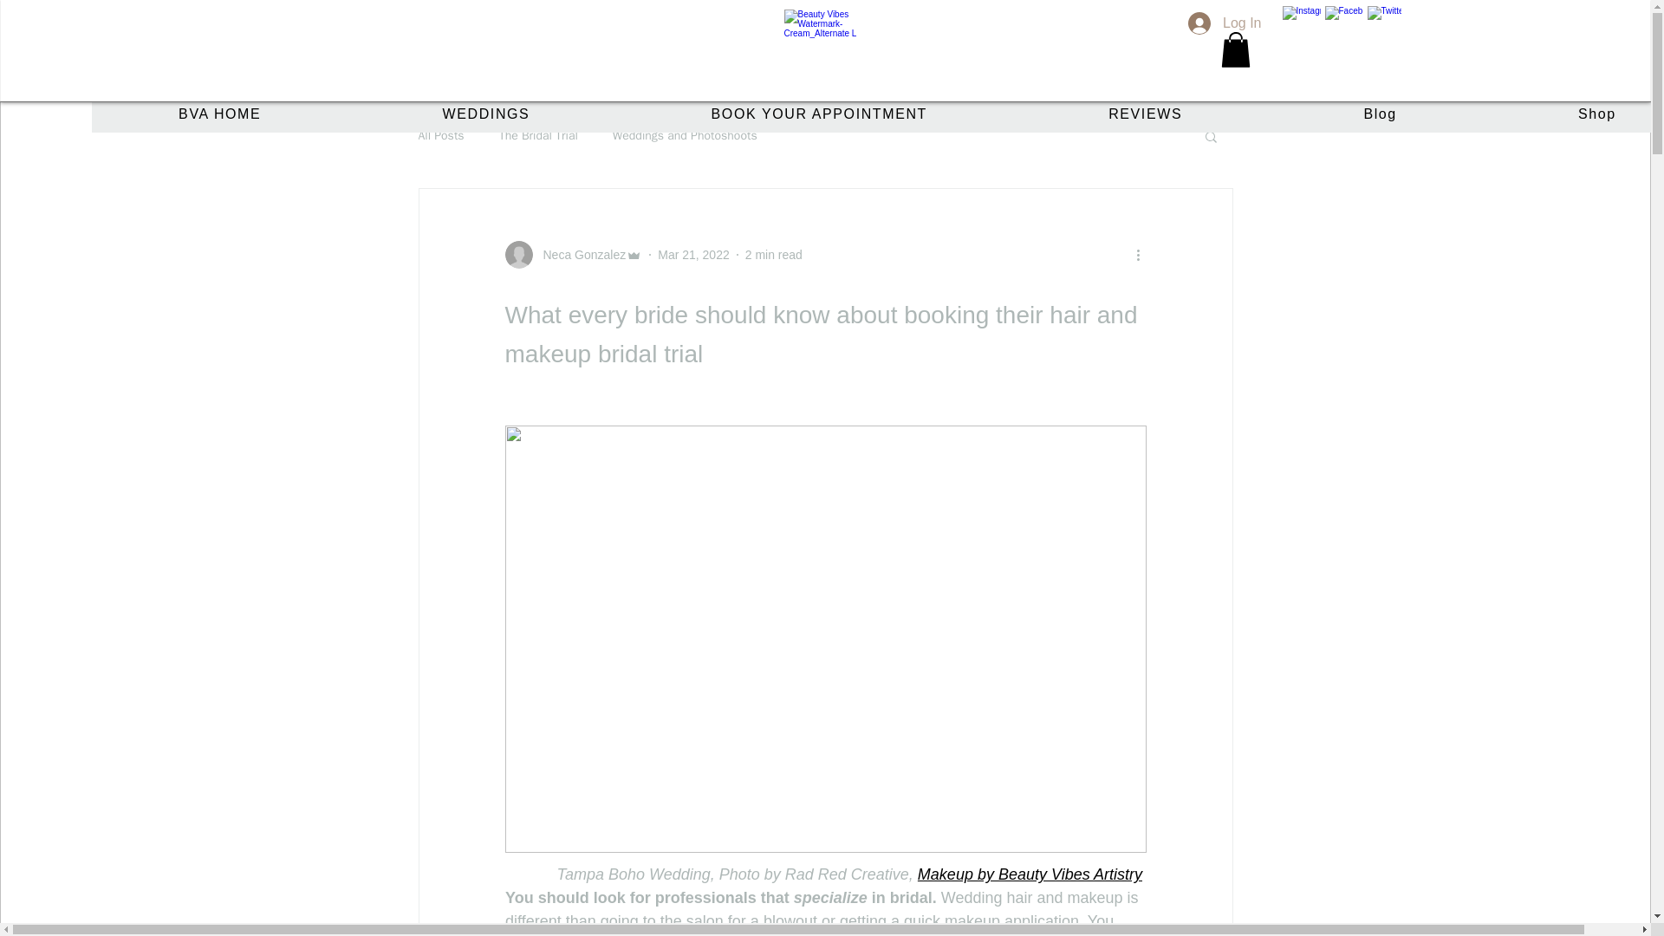  What do you see at coordinates (579, 255) in the screenshot?
I see `Neca Gonzalez` at bounding box center [579, 255].